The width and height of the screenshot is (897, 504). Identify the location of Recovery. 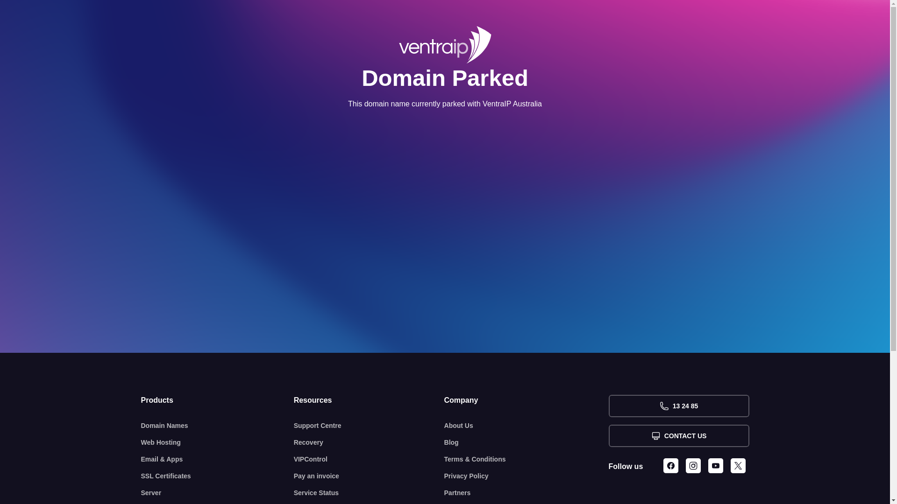
(369, 442).